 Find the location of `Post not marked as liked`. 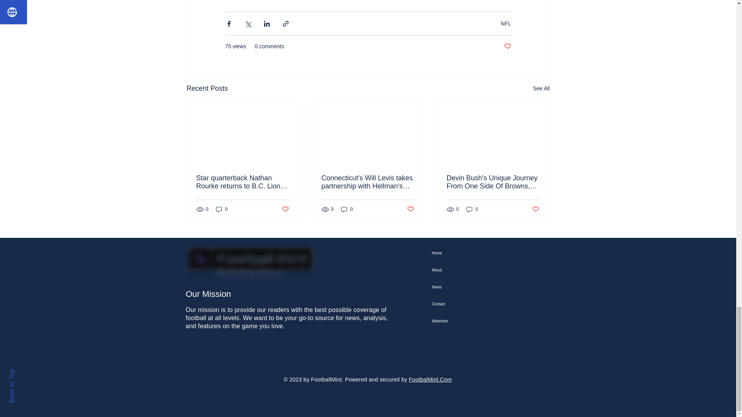

Post not marked as liked is located at coordinates (284, 209).